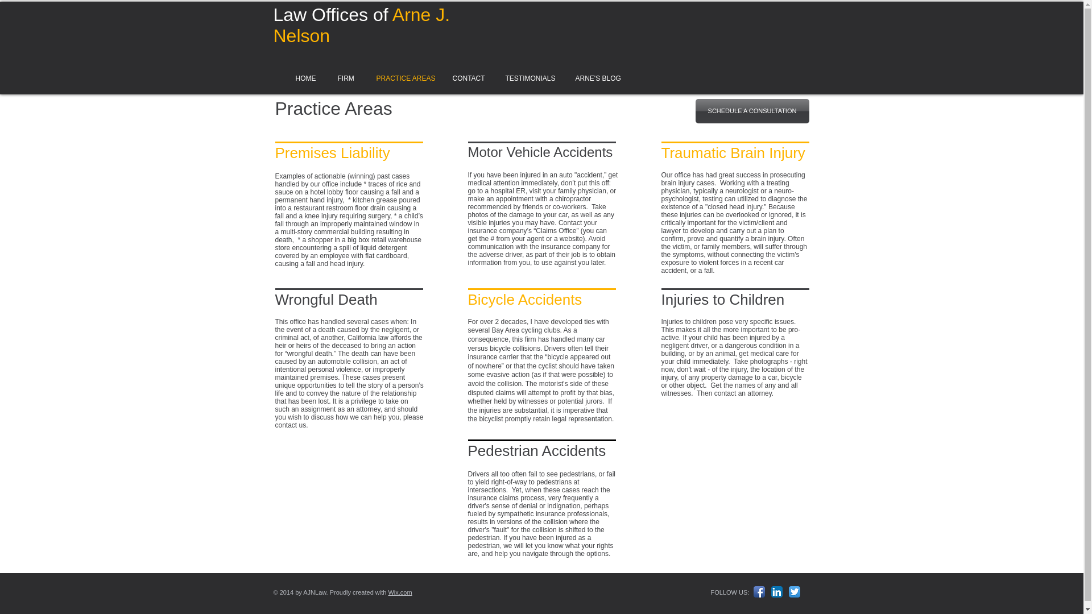  Describe the element at coordinates (345, 78) in the screenshot. I see `FIRM` at that location.